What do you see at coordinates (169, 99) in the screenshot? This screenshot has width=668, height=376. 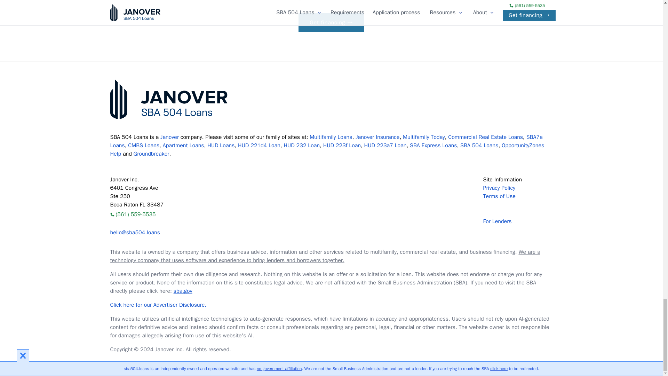 I see `SBA 504 Loans` at bounding box center [169, 99].